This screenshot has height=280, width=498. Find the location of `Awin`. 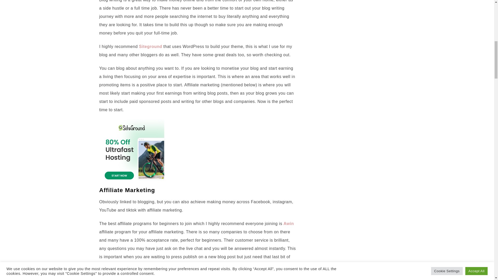

Awin is located at coordinates (288, 223).